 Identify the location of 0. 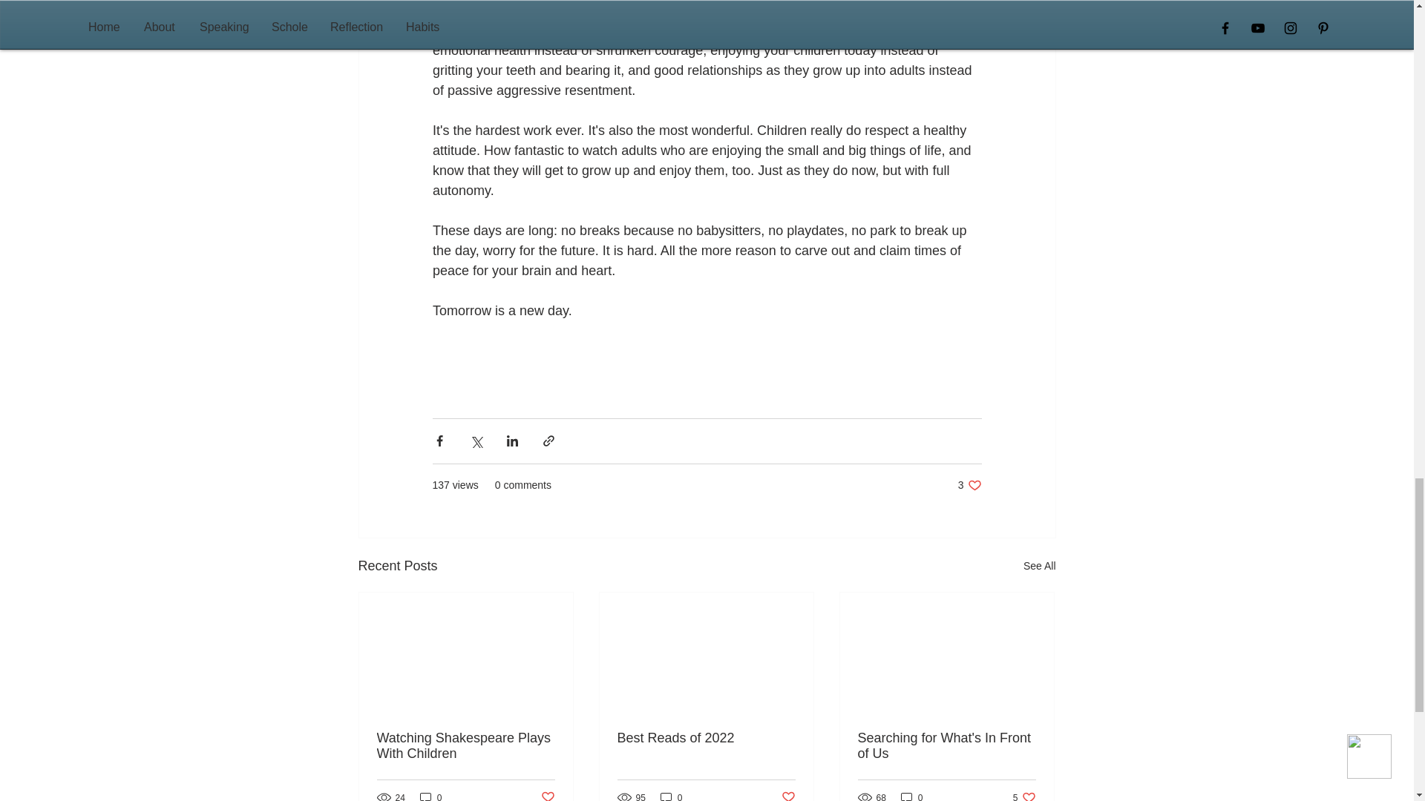
(788, 795).